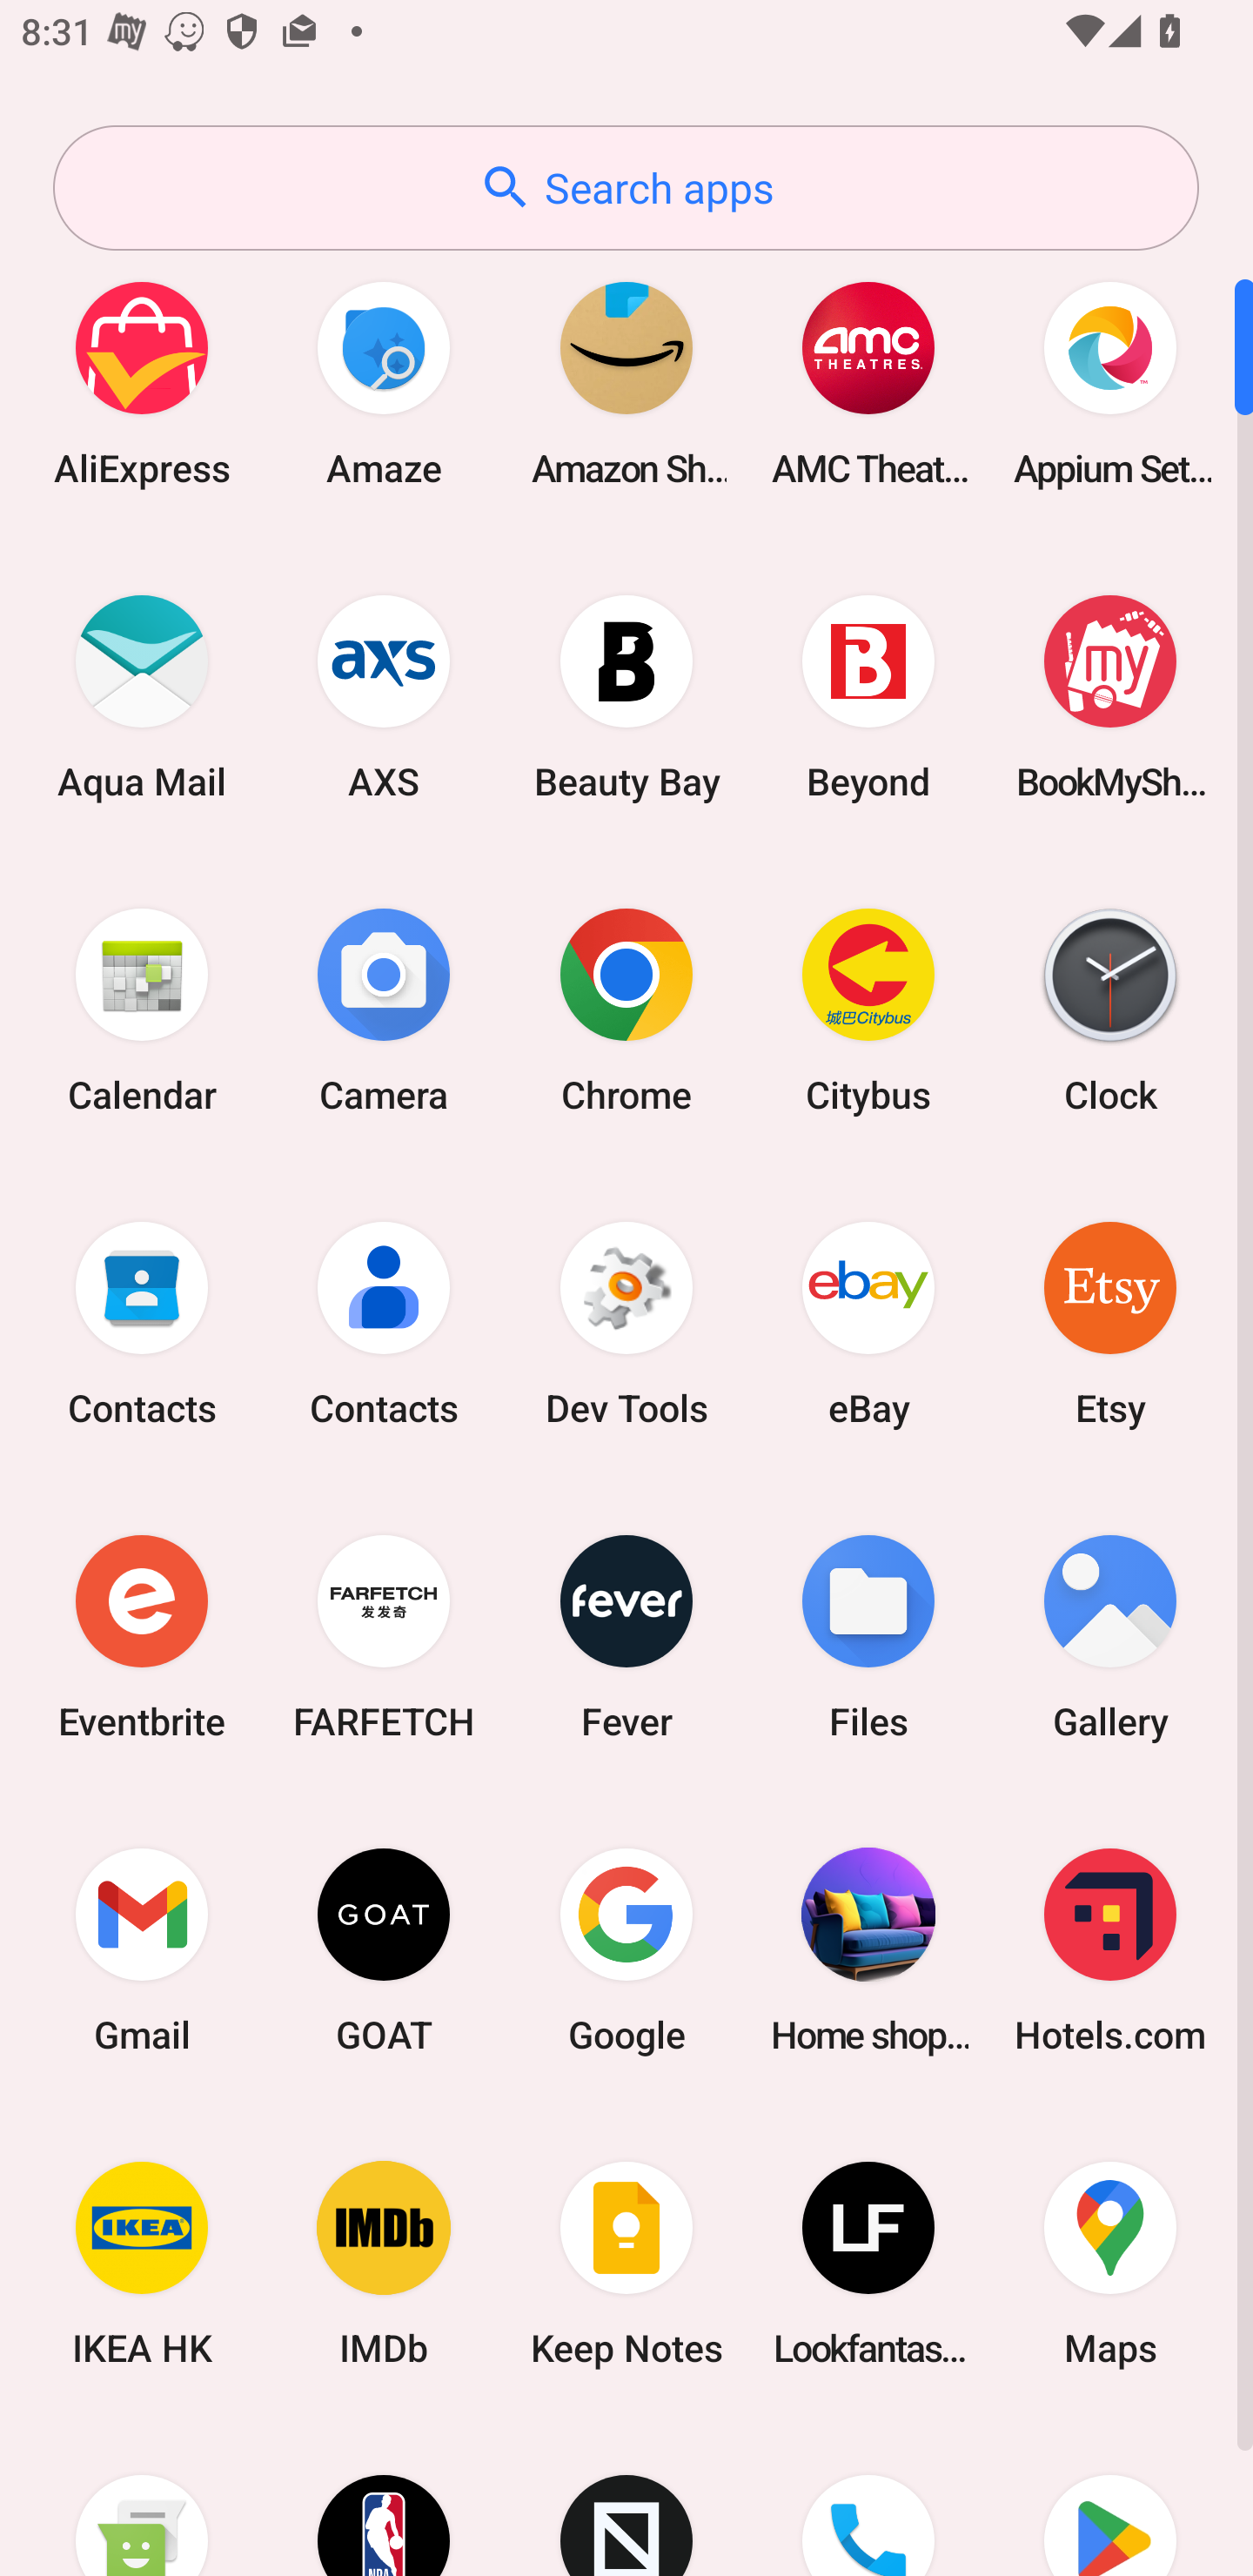 The image size is (1253, 2576). Describe the element at coordinates (142, 1323) in the screenshot. I see `Contacts` at that location.